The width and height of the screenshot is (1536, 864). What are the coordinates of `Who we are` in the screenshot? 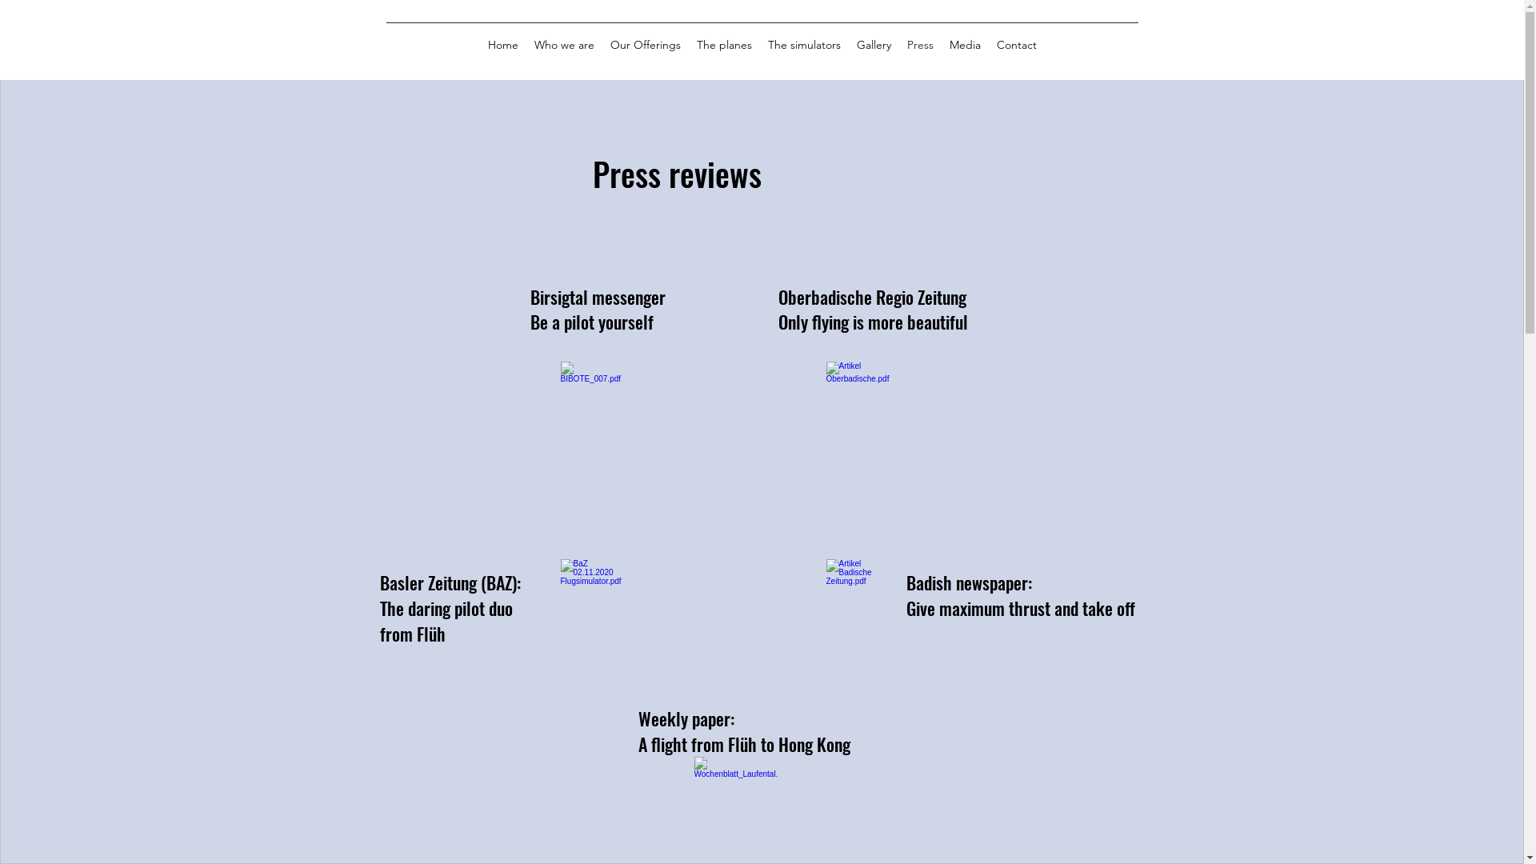 It's located at (565, 45).